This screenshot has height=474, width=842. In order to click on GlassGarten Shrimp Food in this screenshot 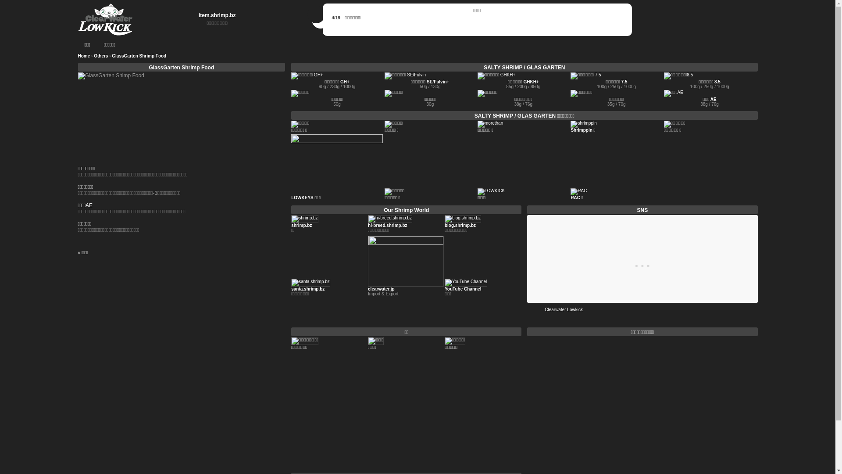, I will do `click(139, 56)`.